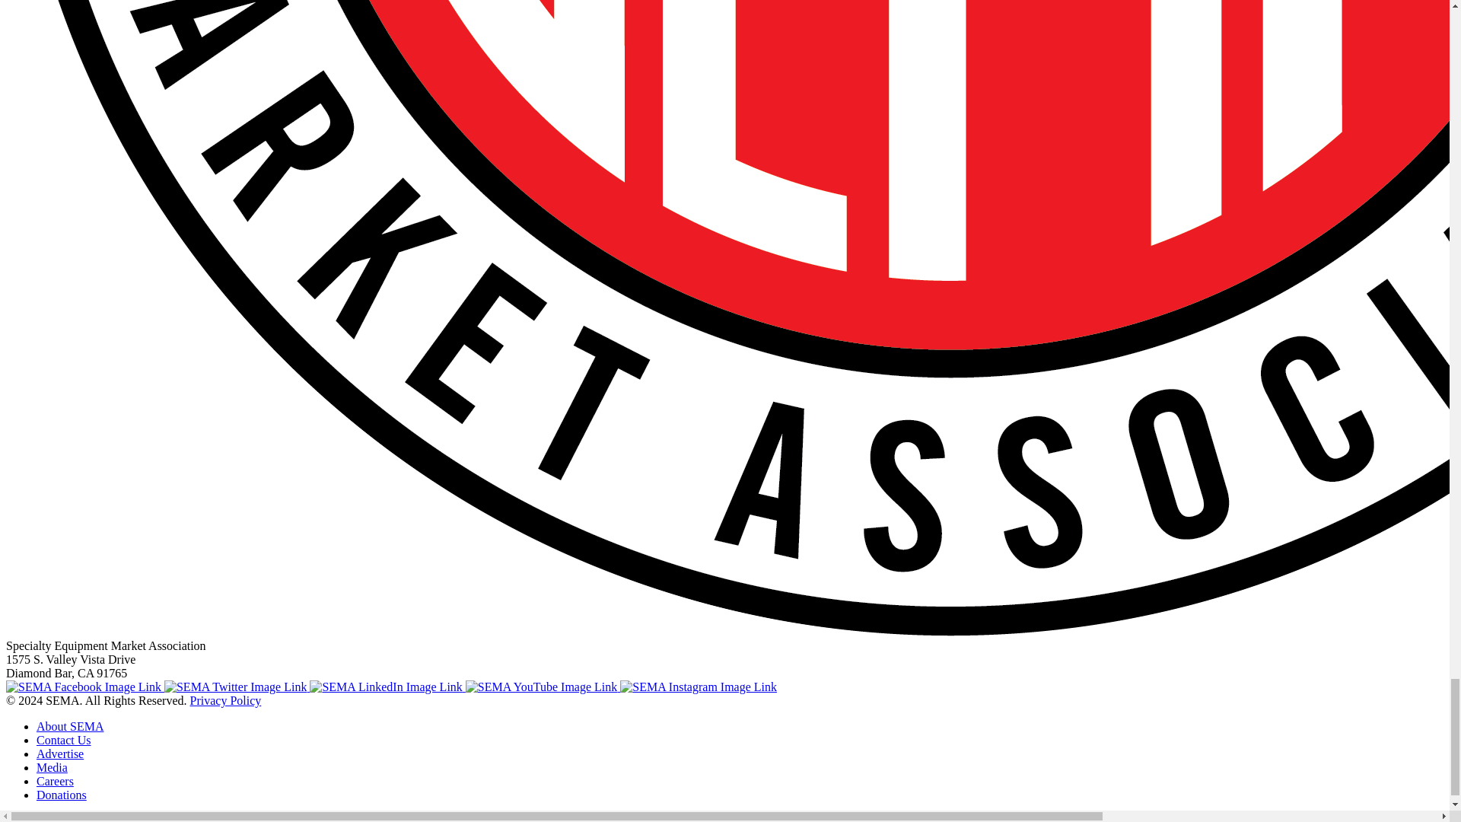 The image size is (1461, 822). Describe the element at coordinates (225, 700) in the screenshot. I see `Privacy Policy` at that location.